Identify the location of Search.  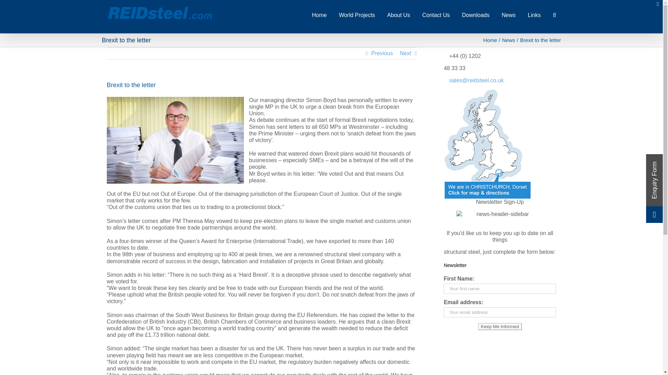
(554, 15).